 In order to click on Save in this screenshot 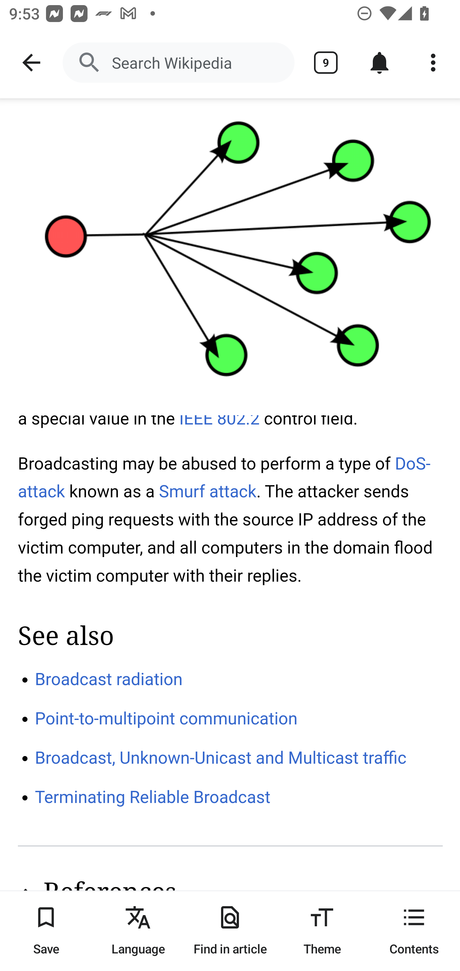, I will do `click(46, 931)`.